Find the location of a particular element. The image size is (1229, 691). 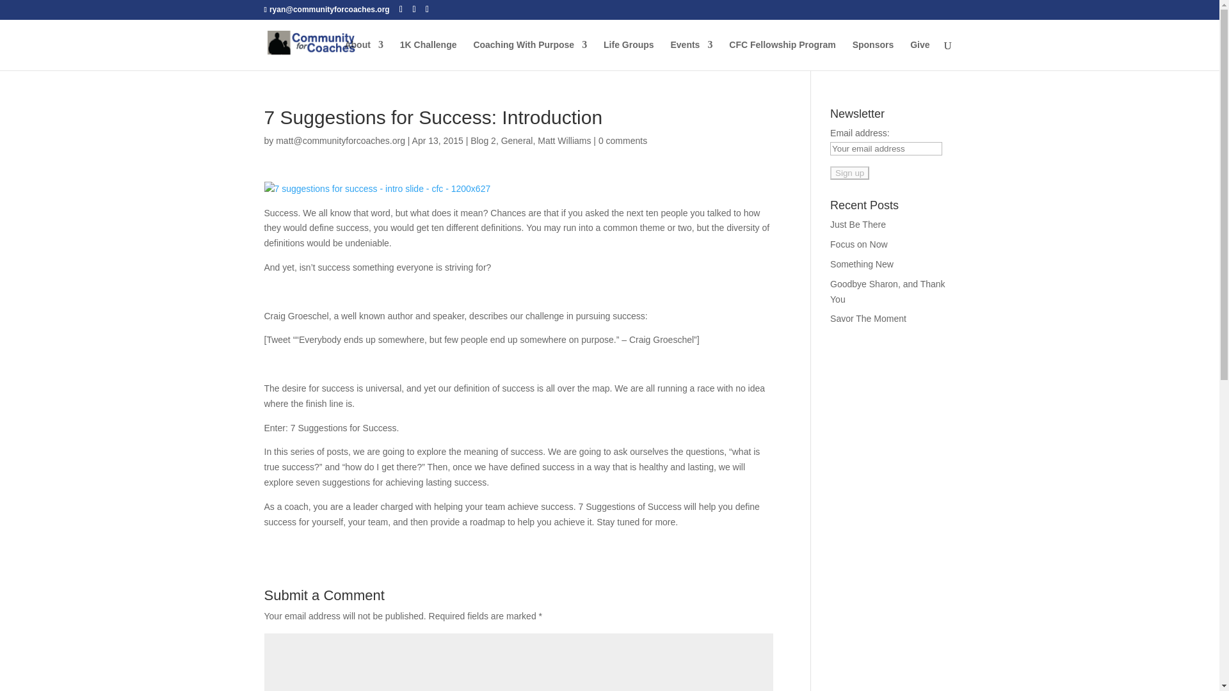

About is located at coordinates (363, 55).